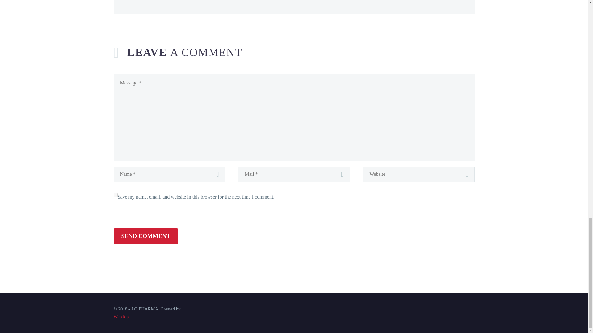 The width and height of the screenshot is (593, 333). What do you see at coordinates (146, 236) in the screenshot?
I see `SEND COMMENT` at bounding box center [146, 236].